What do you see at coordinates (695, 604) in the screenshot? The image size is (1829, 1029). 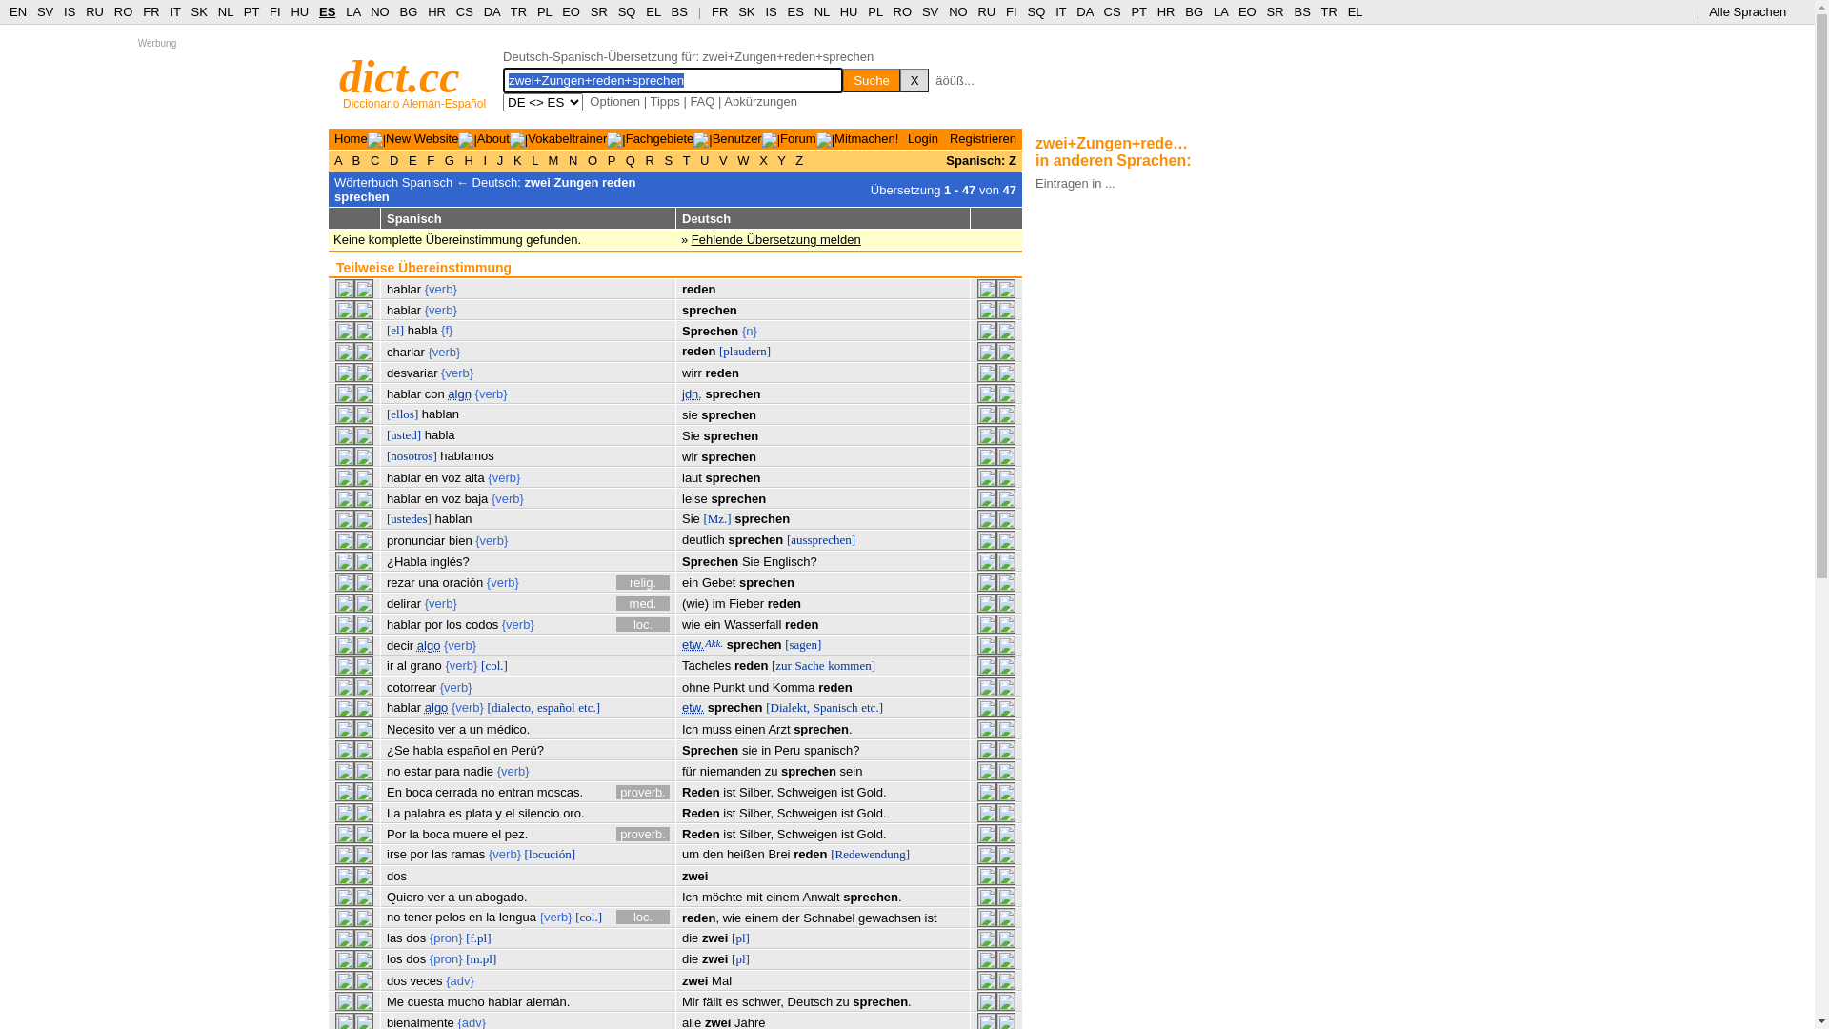 I see `(wie)` at bounding box center [695, 604].